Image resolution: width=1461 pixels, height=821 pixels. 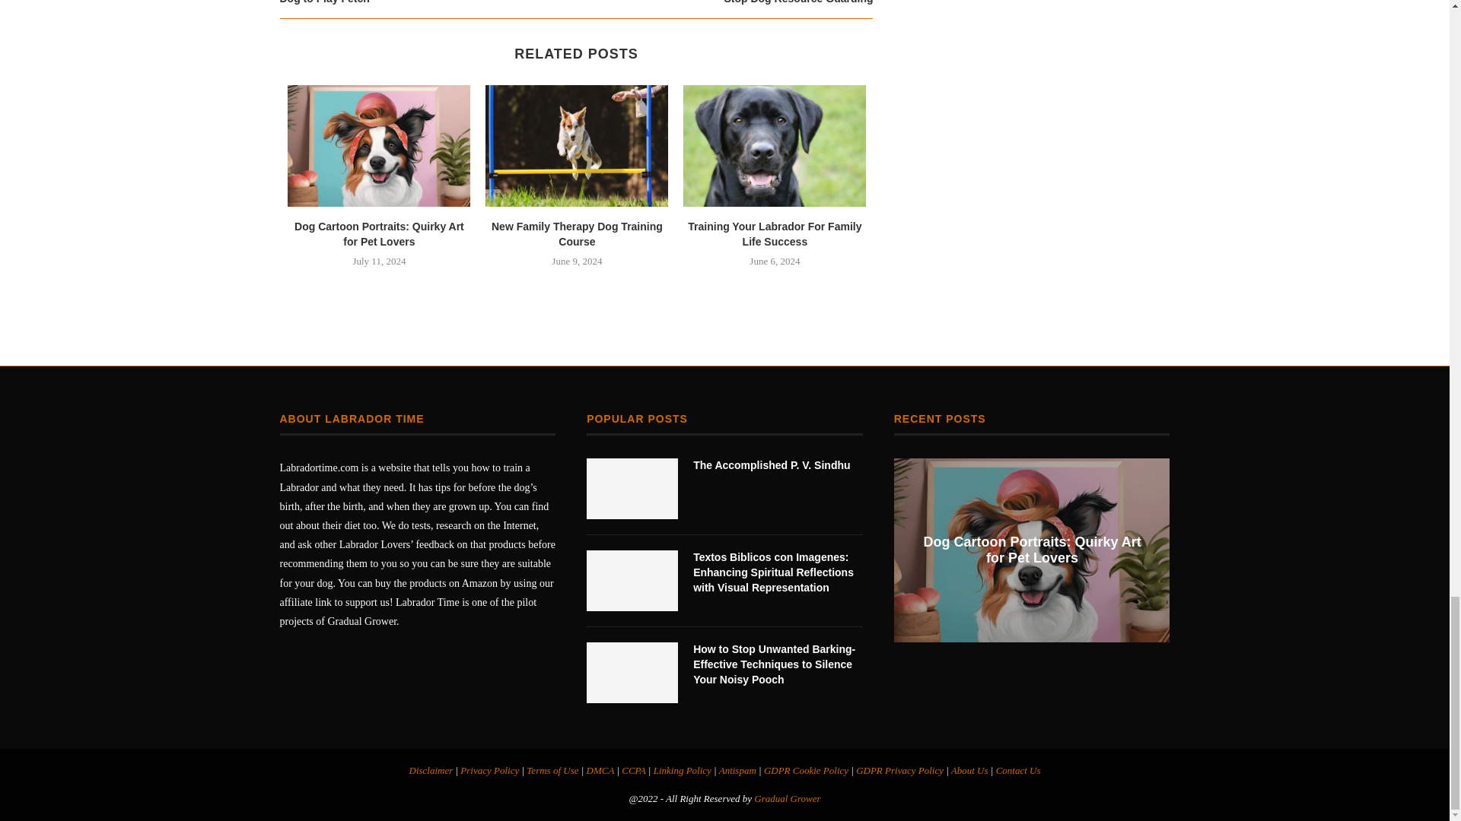 I want to click on Training Your Labrador For Family Life Success, so click(x=775, y=146).